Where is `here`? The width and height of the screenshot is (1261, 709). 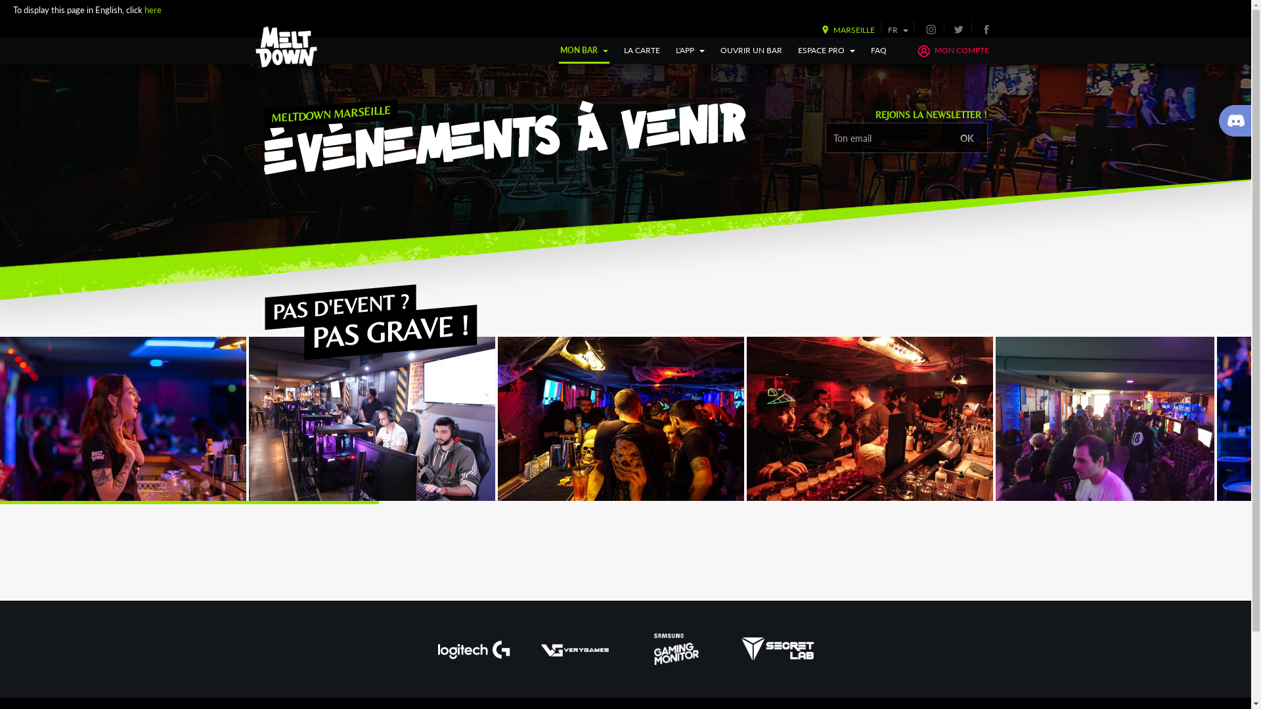
here is located at coordinates (152, 9).